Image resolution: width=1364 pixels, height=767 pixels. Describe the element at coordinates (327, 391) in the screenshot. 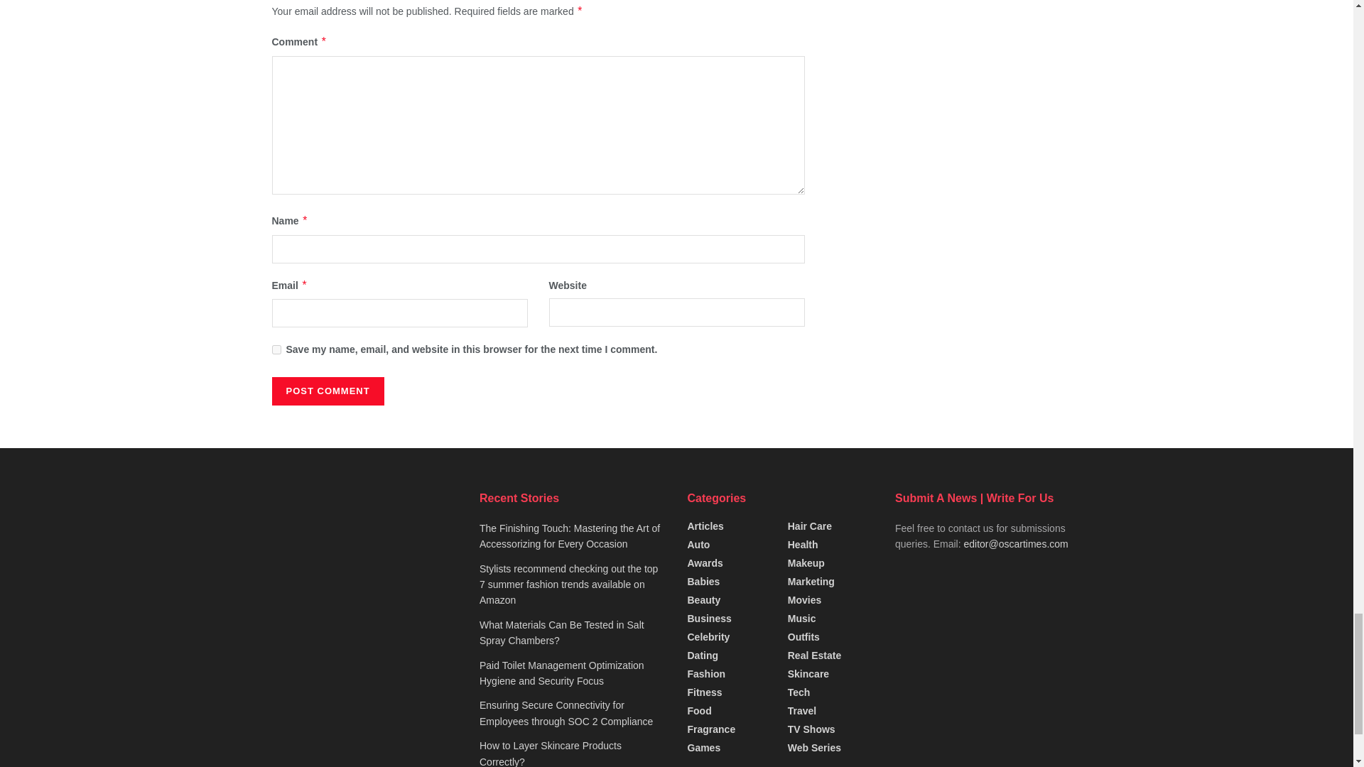

I see `Post Comment` at that location.